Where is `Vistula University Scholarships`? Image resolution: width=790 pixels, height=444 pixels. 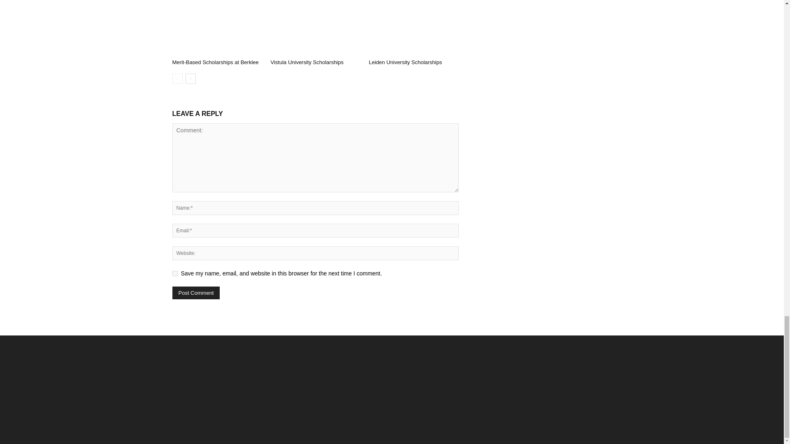 Vistula University Scholarships is located at coordinates (307, 62).